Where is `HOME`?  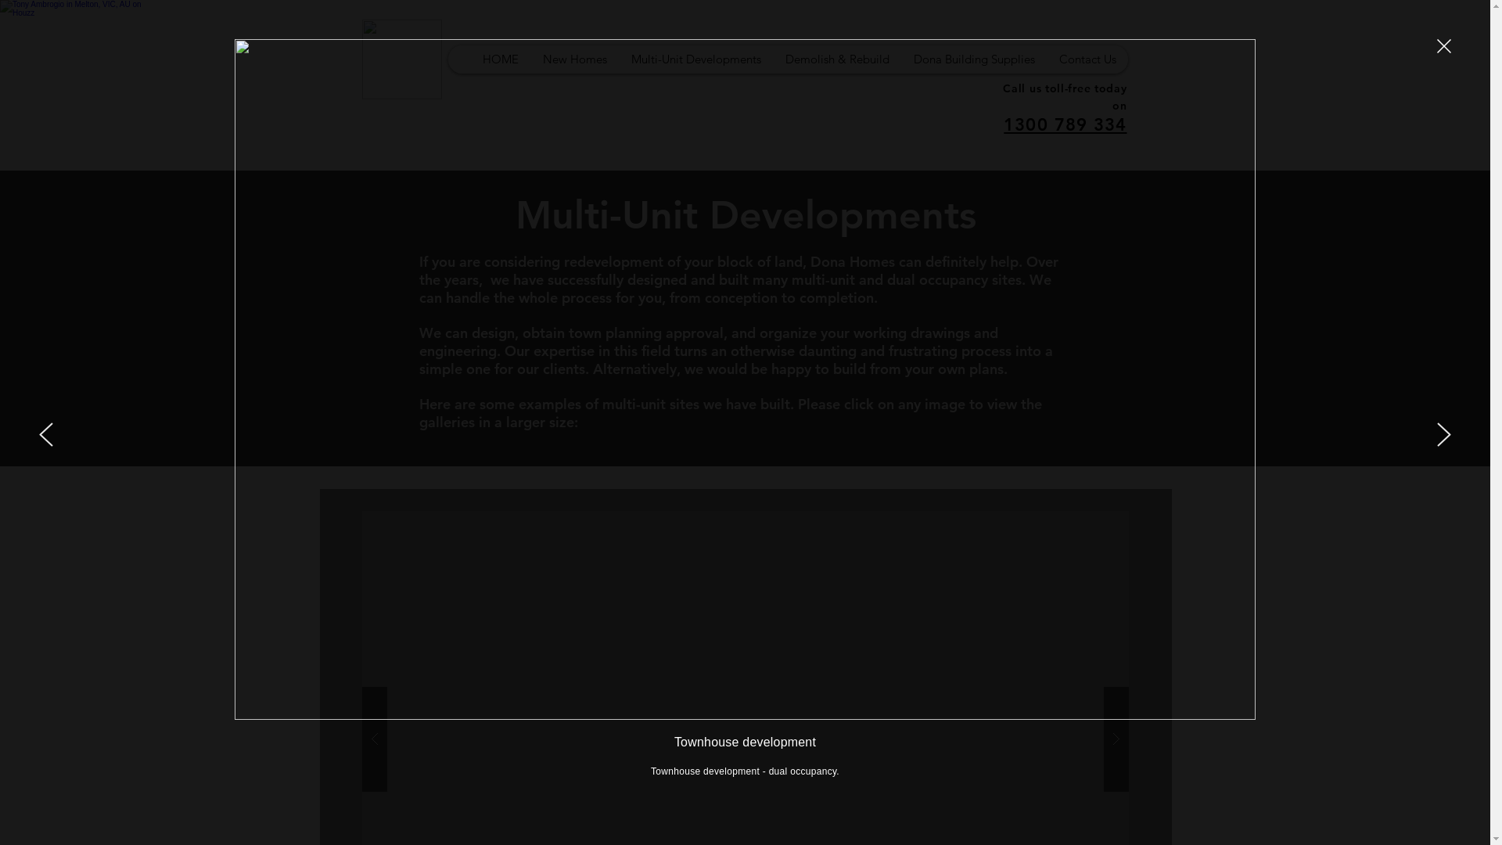
HOME is located at coordinates (499, 59).